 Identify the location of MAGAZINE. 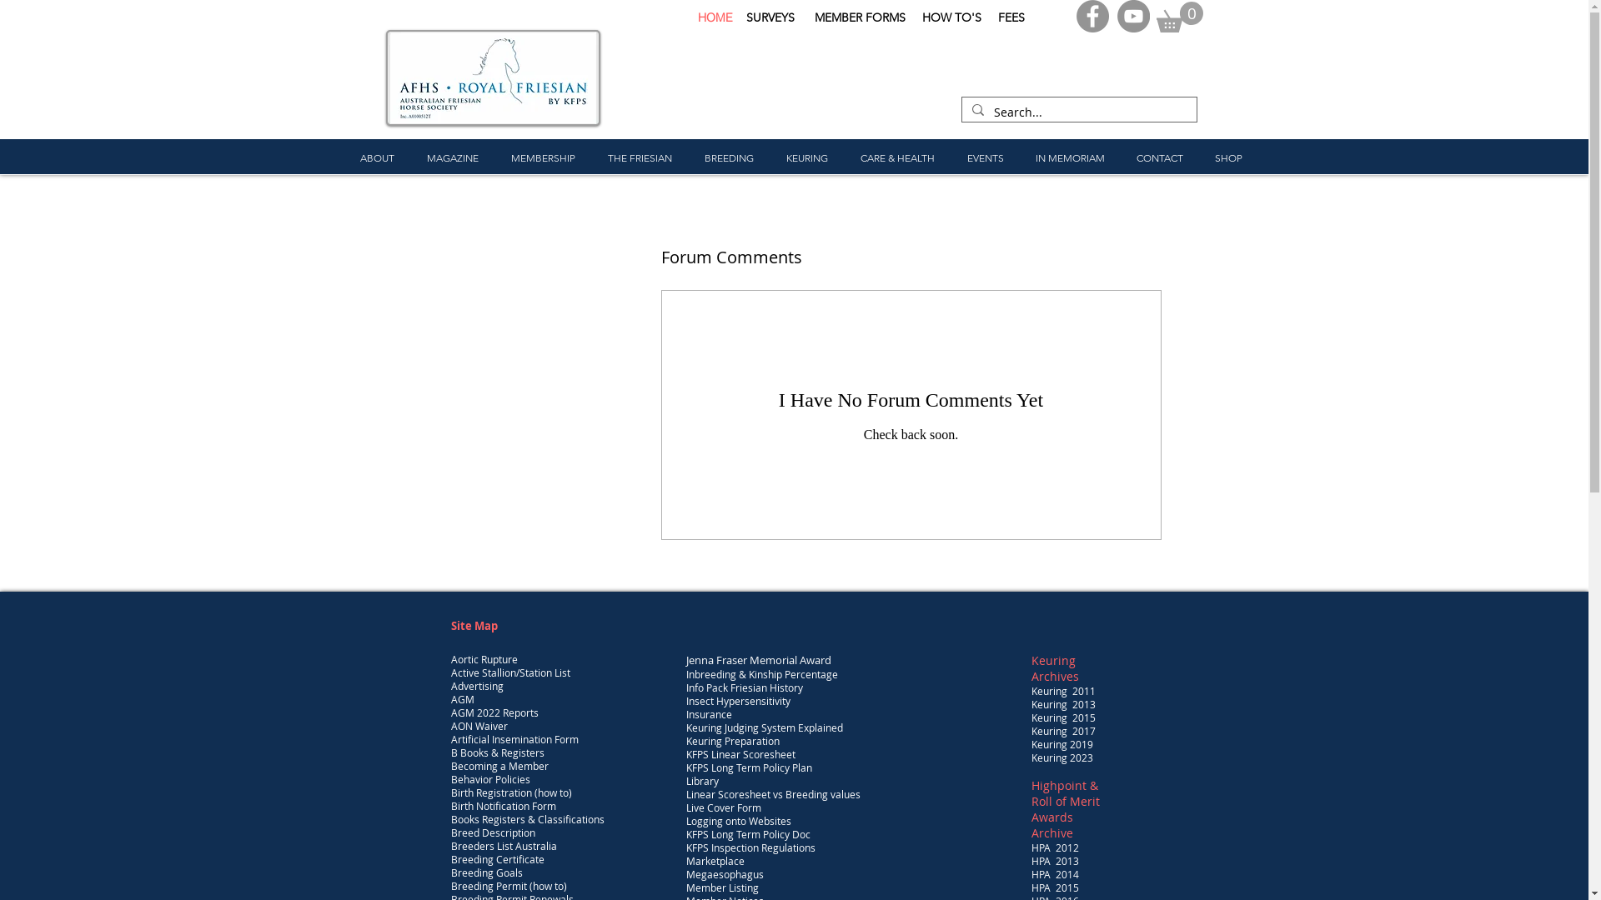
(452, 158).